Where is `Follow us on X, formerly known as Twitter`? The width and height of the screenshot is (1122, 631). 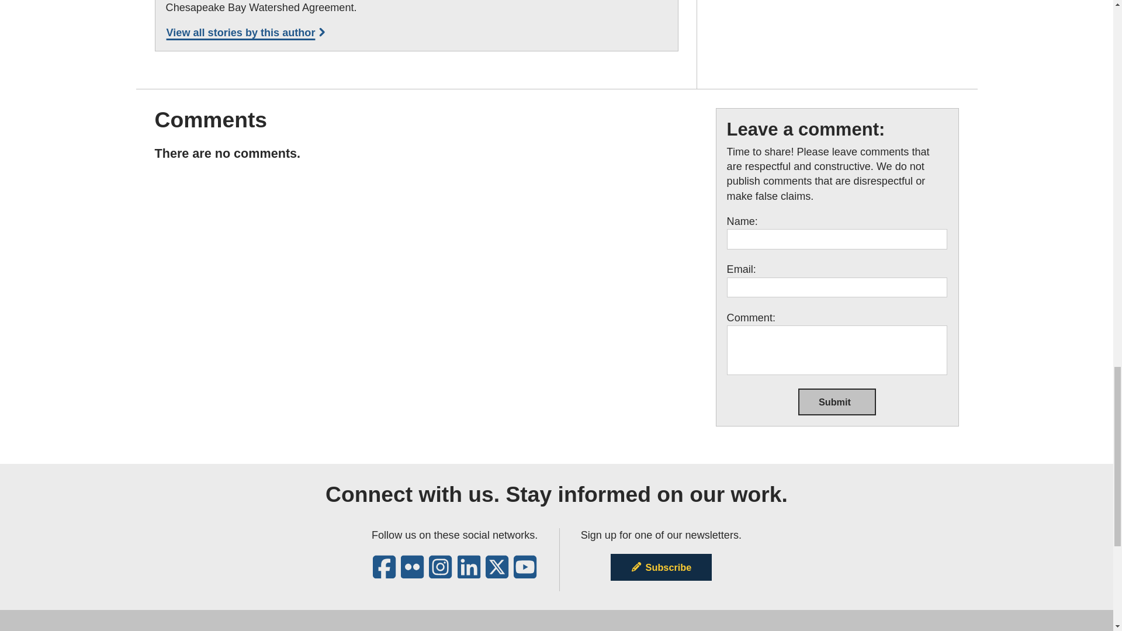
Follow us on X, formerly known as Twitter is located at coordinates (497, 573).